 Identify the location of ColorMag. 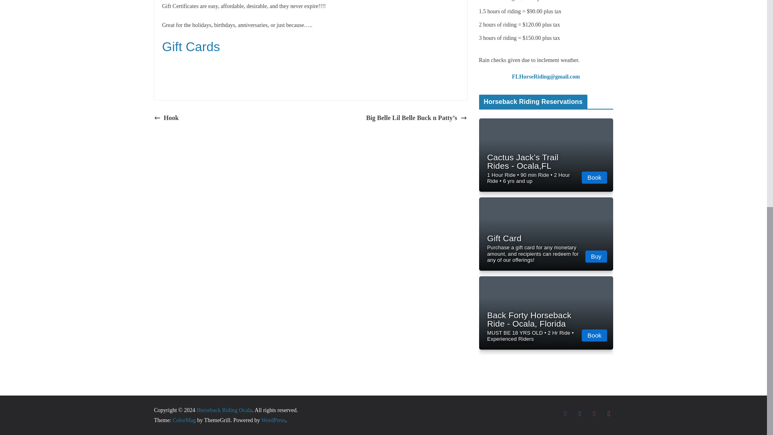
(184, 420).